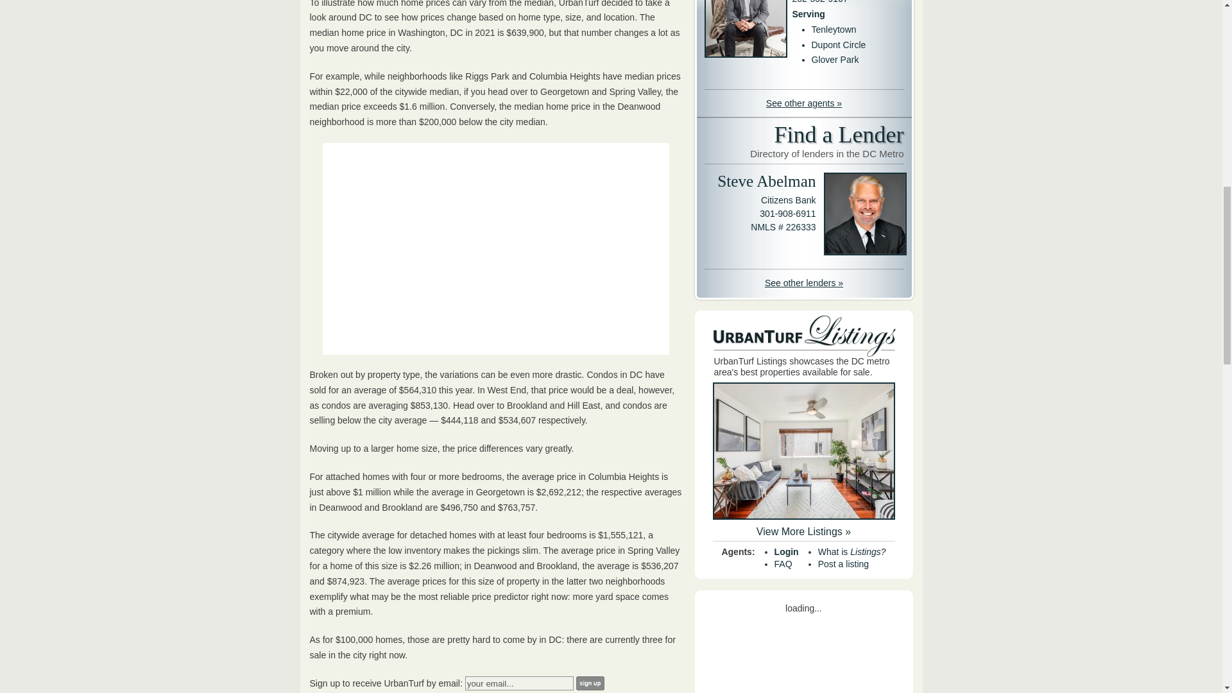  What do you see at coordinates (851, 552) in the screenshot?
I see `What is Listings?` at bounding box center [851, 552].